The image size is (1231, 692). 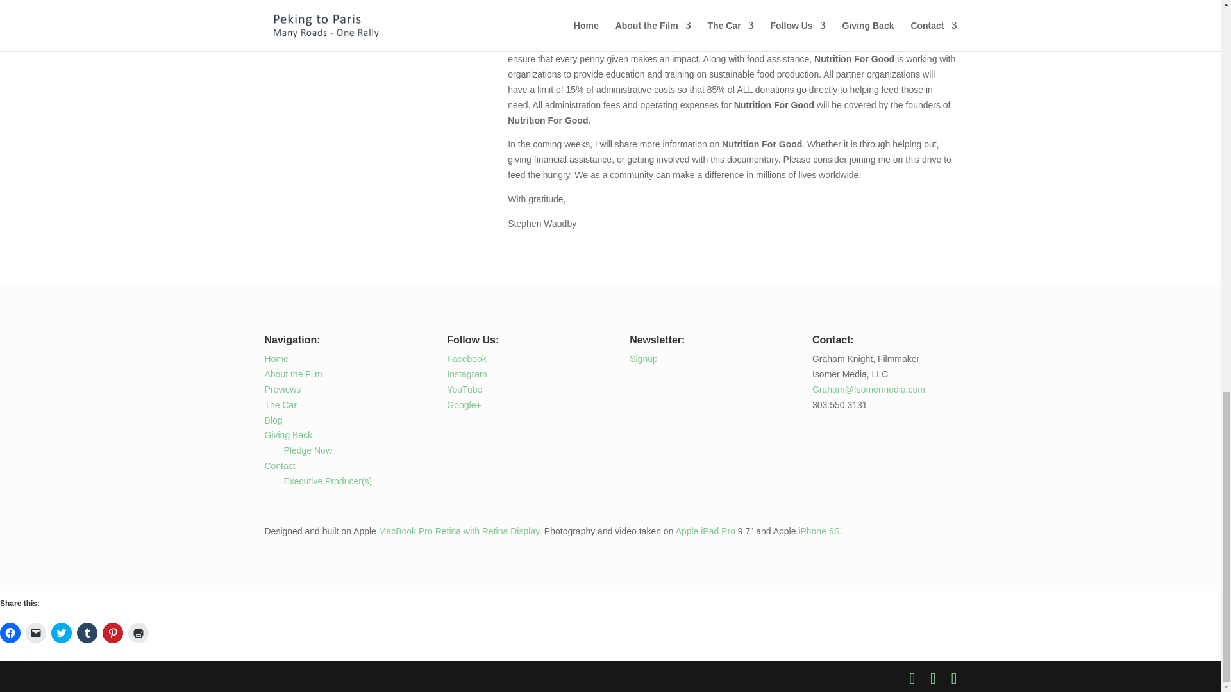 I want to click on Home, so click(x=276, y=359).